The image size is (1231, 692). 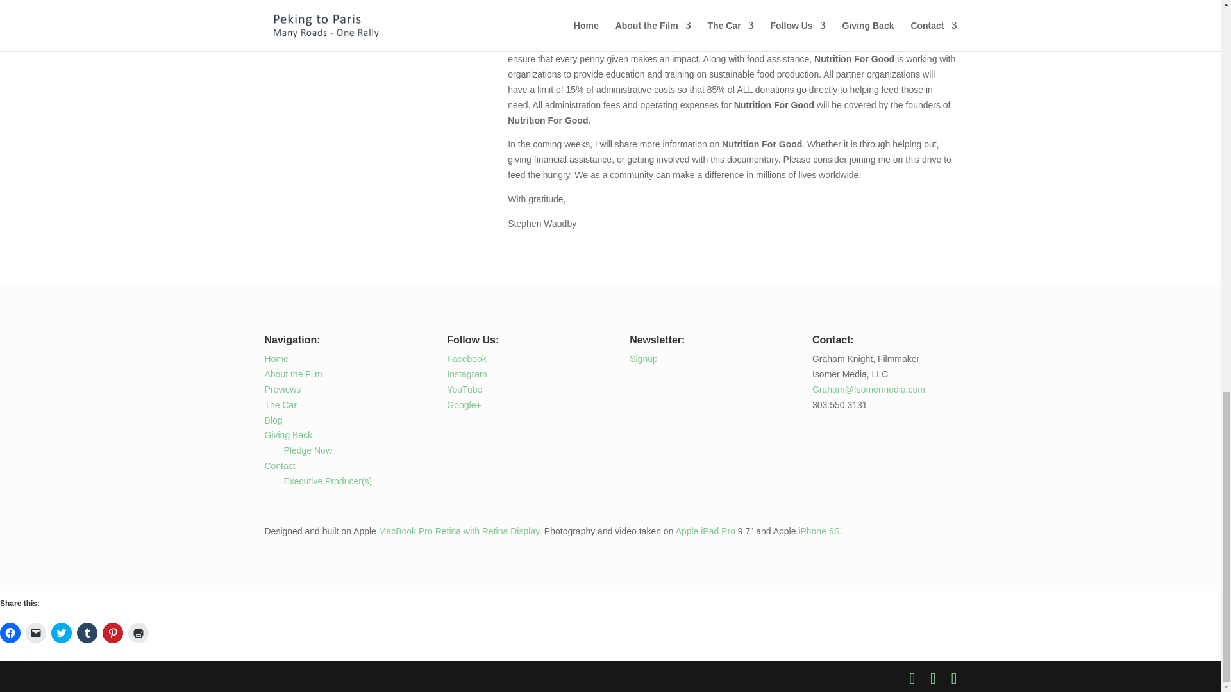 I want to click on Home, so click(x=276, y=359).